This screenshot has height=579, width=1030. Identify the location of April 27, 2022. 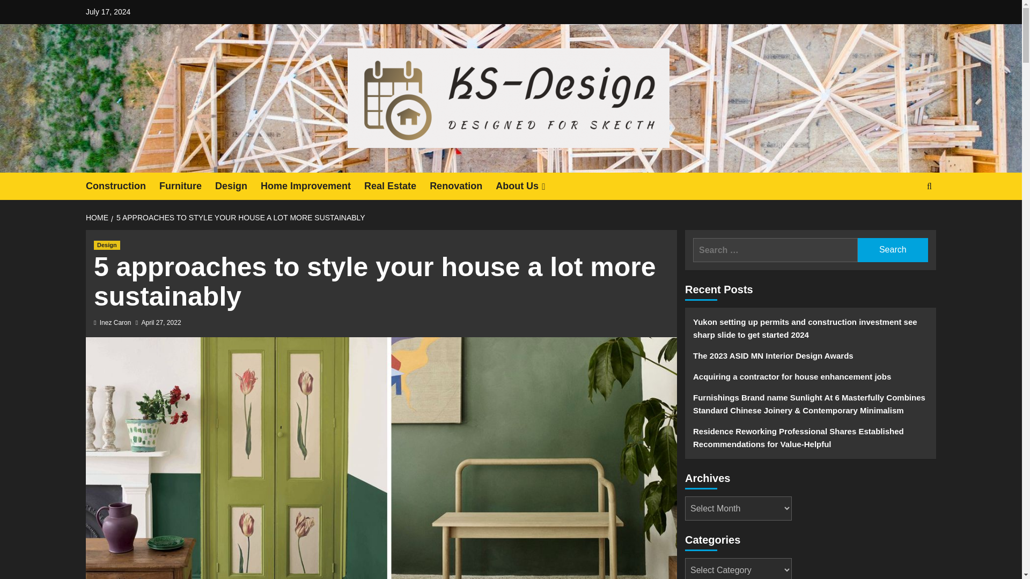
(161, 323).